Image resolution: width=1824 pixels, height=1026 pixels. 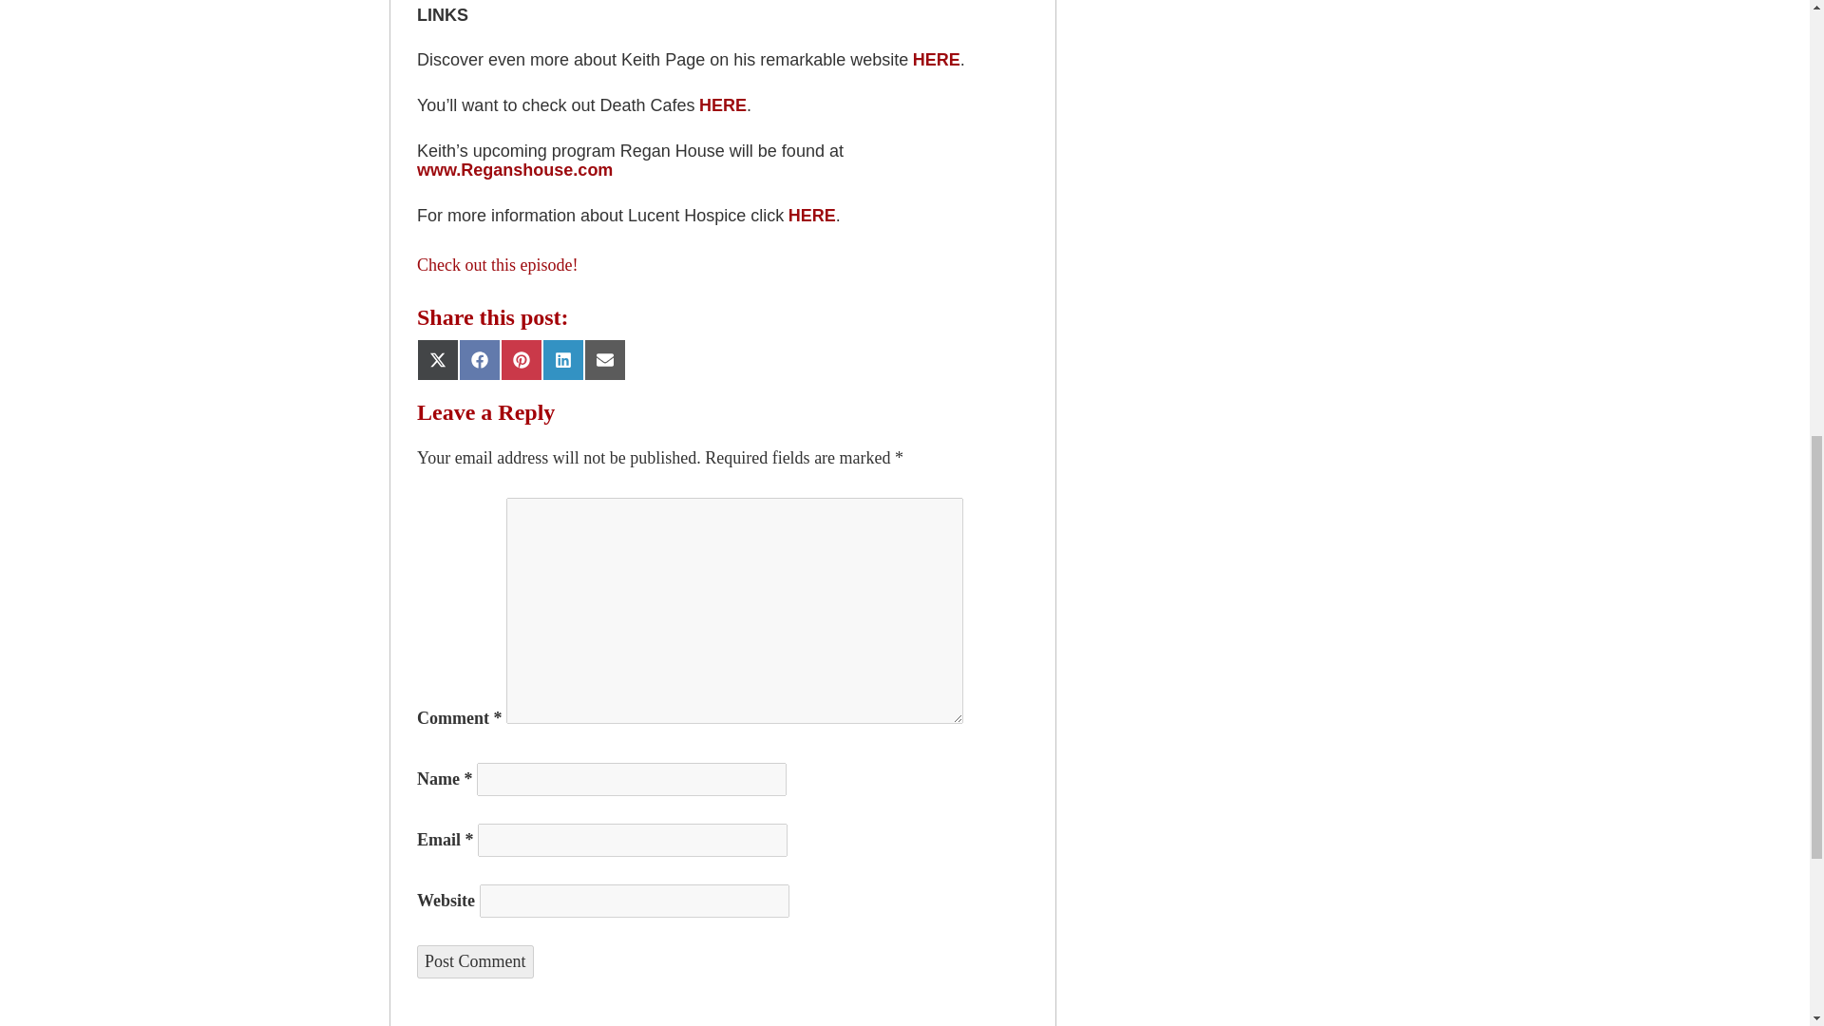 What do you see at coordinates (937, 59) in the screenshot?
I see `HERE` at bounding box center [937, 59].